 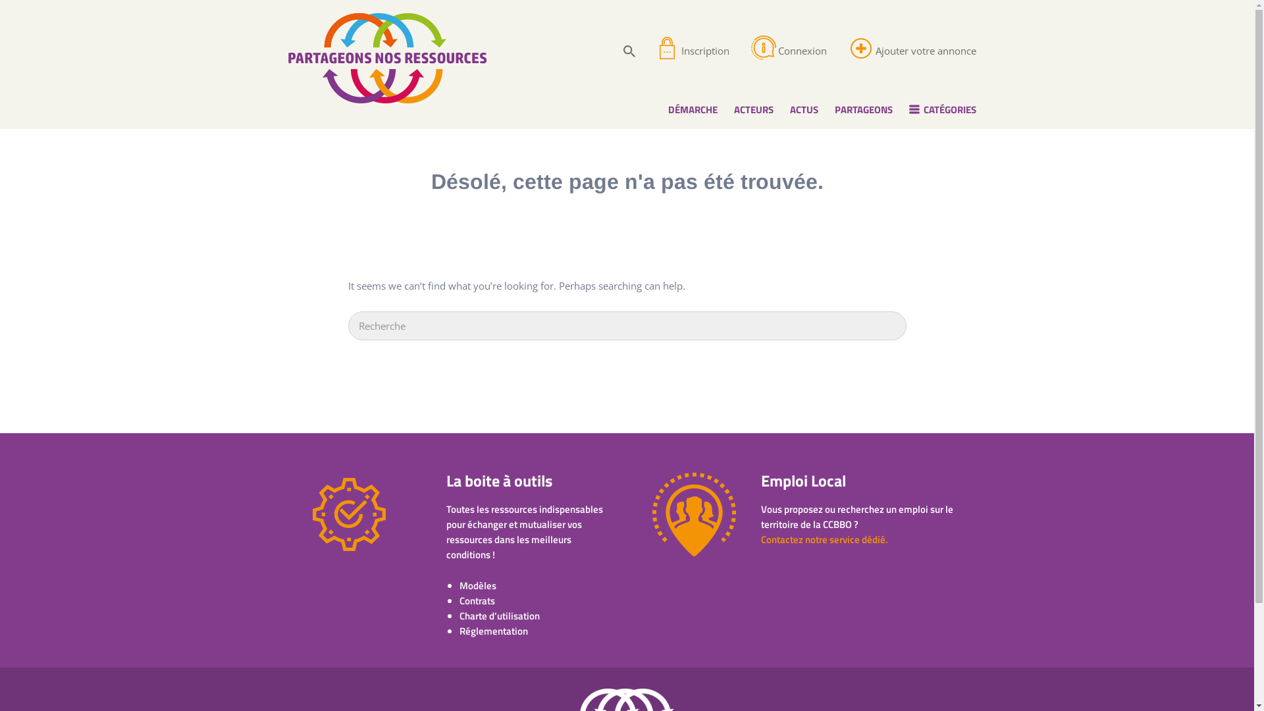 I want to click on PARTAGEONS, so click(x=864, y=109).